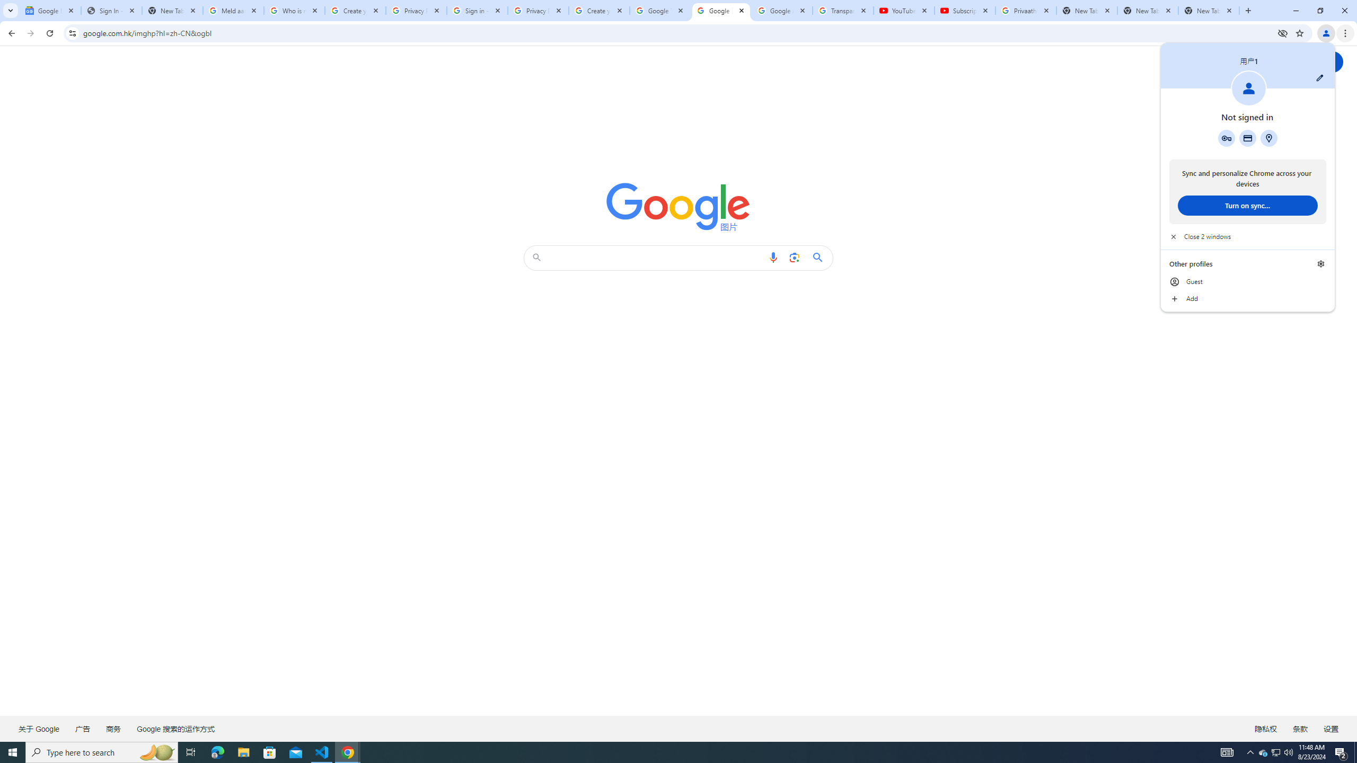 The image size is (1357, 763). I want to click on Close 2 windows, so click(1248, 236).